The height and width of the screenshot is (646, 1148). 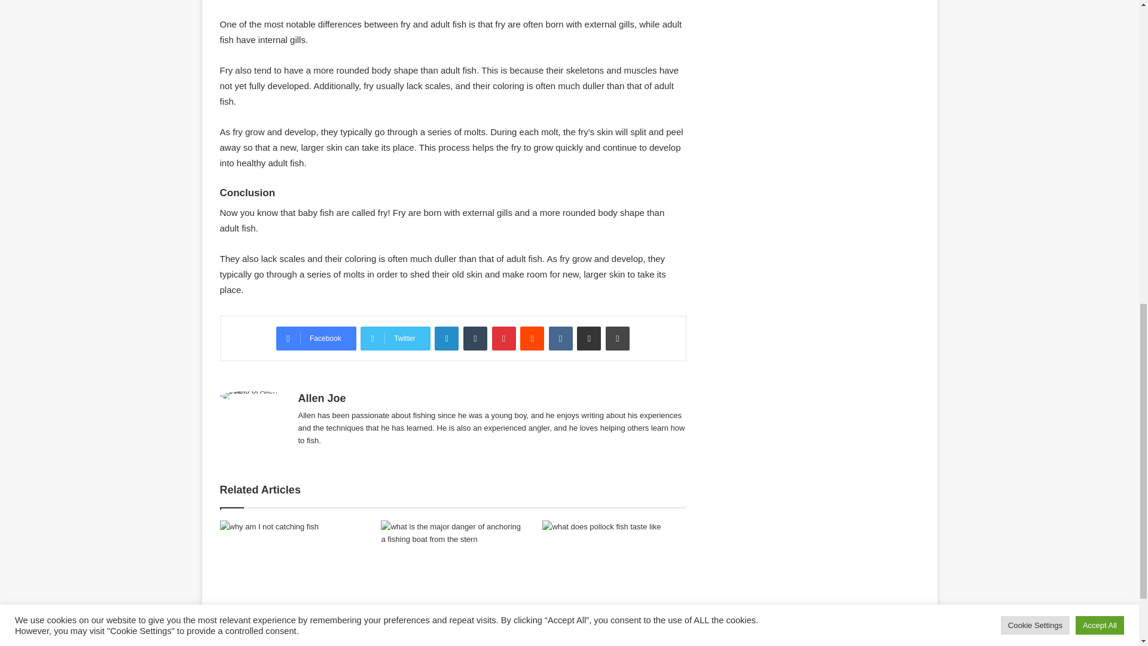 I want to click on Reddit, so click(x=532, y=339).